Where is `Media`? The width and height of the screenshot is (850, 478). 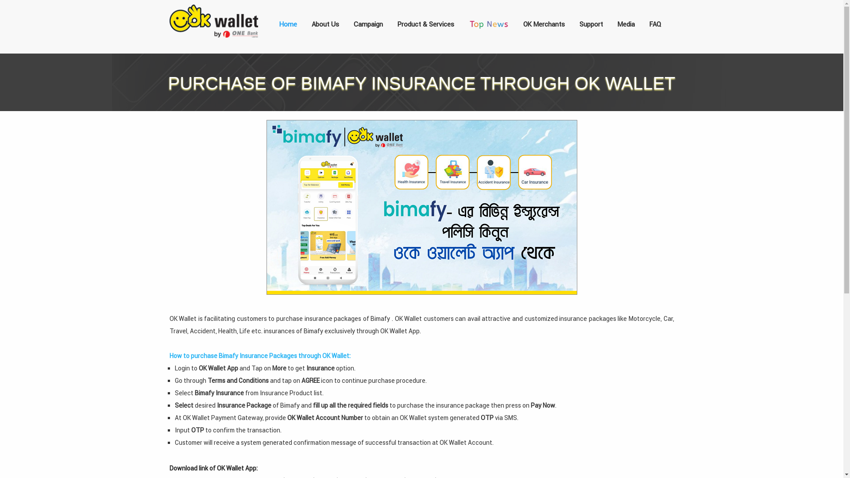 Media is located at coordinates (626, 24).